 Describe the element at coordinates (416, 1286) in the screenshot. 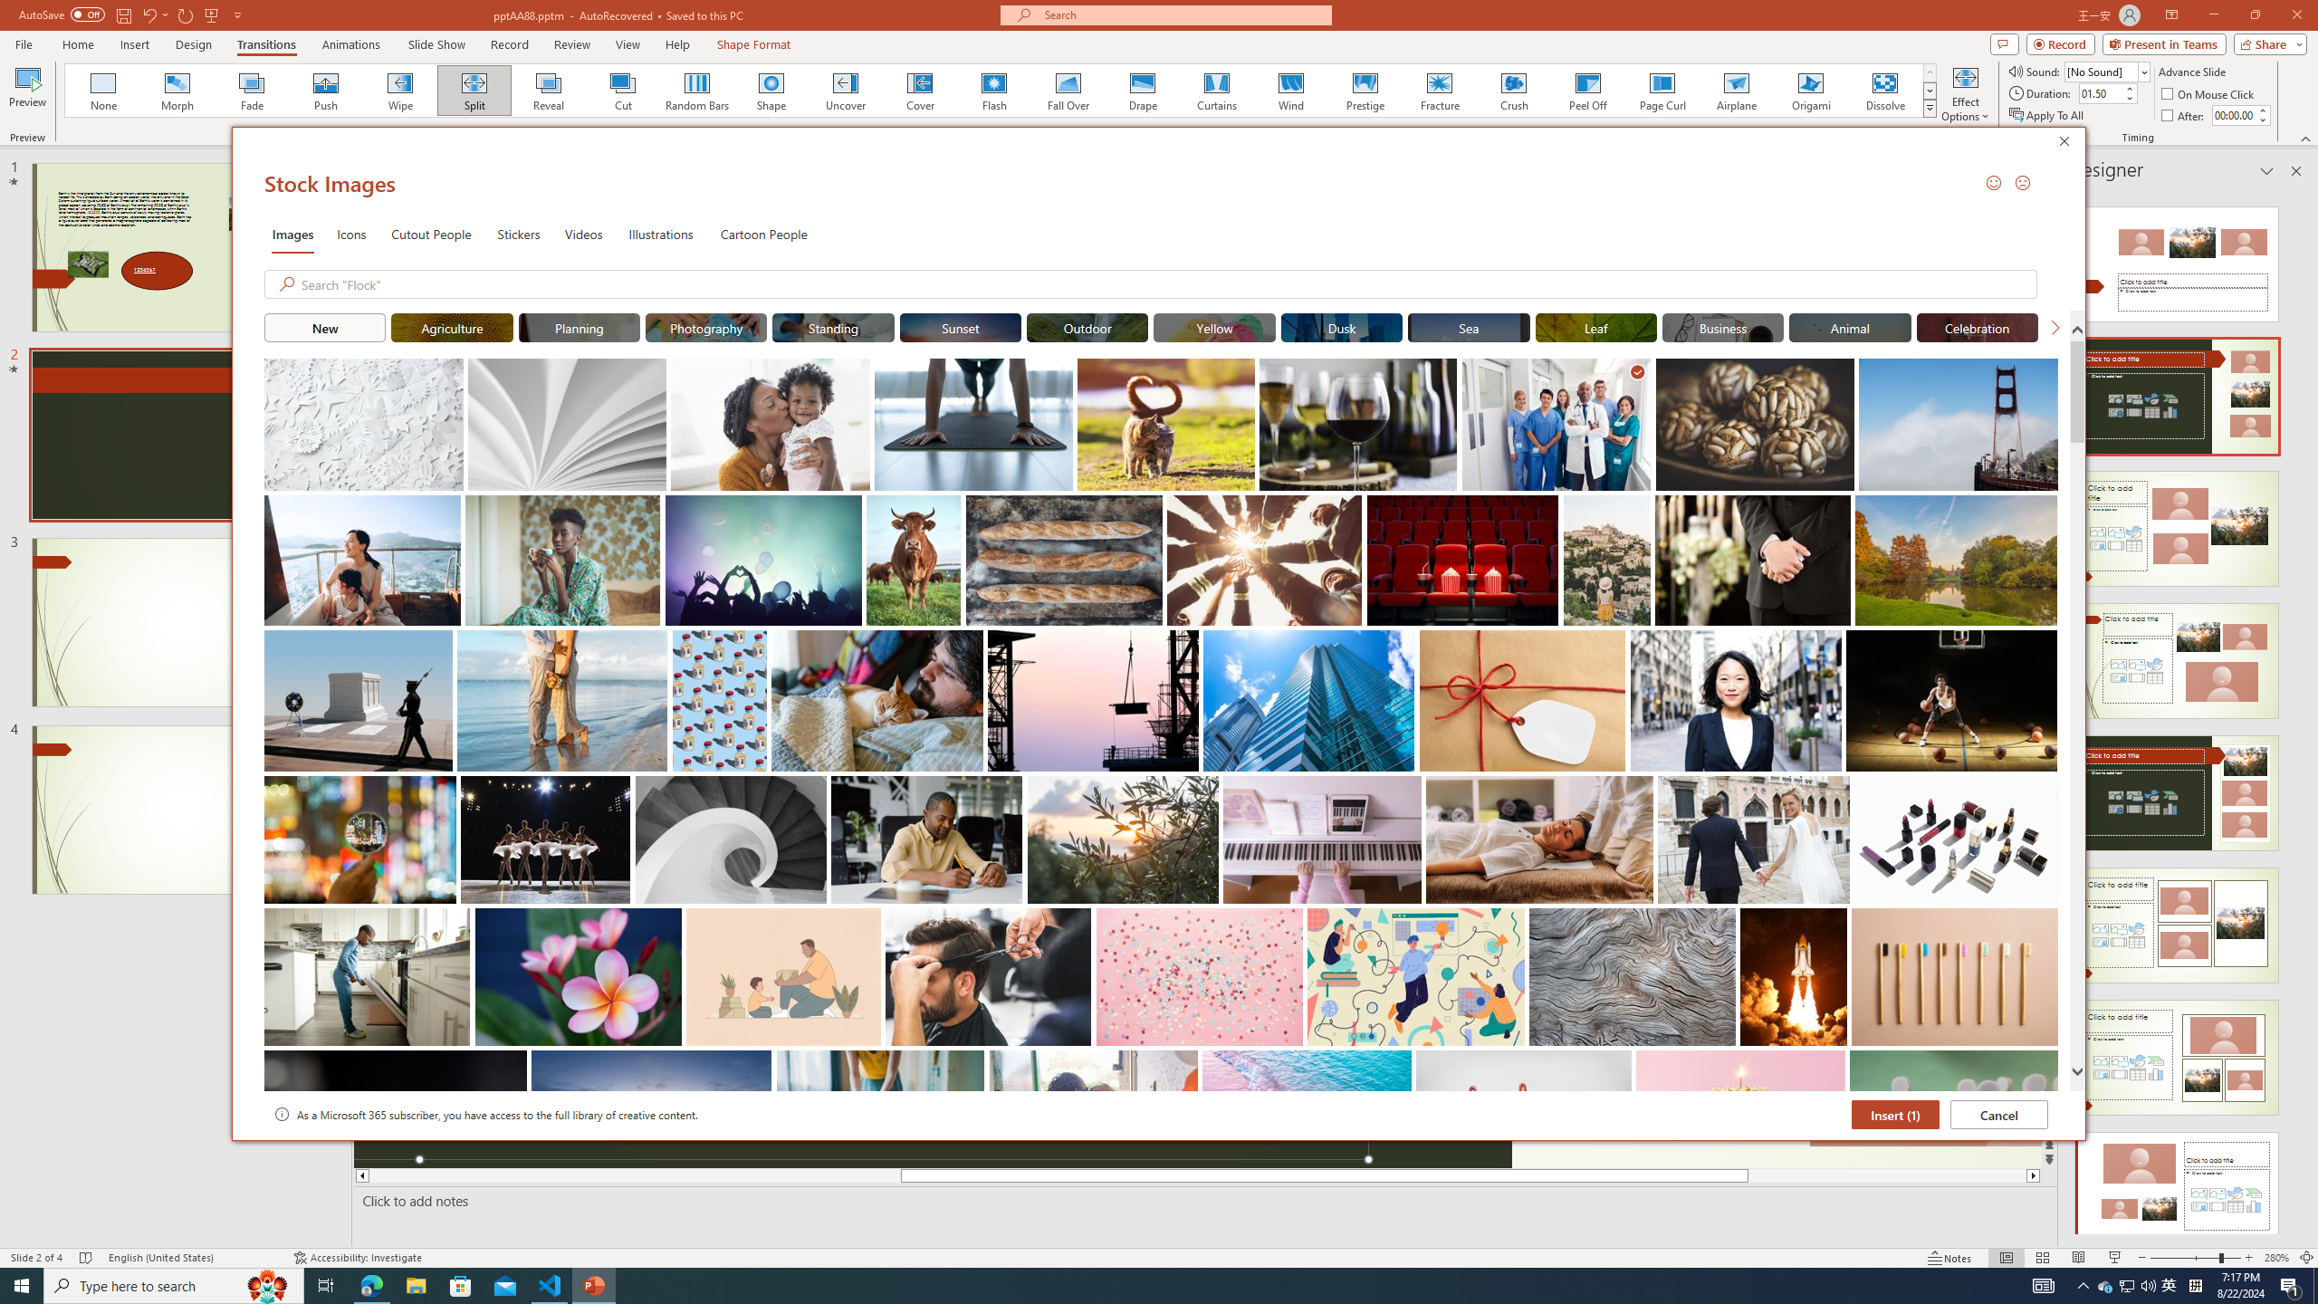

I see `File Explorer` at that location.